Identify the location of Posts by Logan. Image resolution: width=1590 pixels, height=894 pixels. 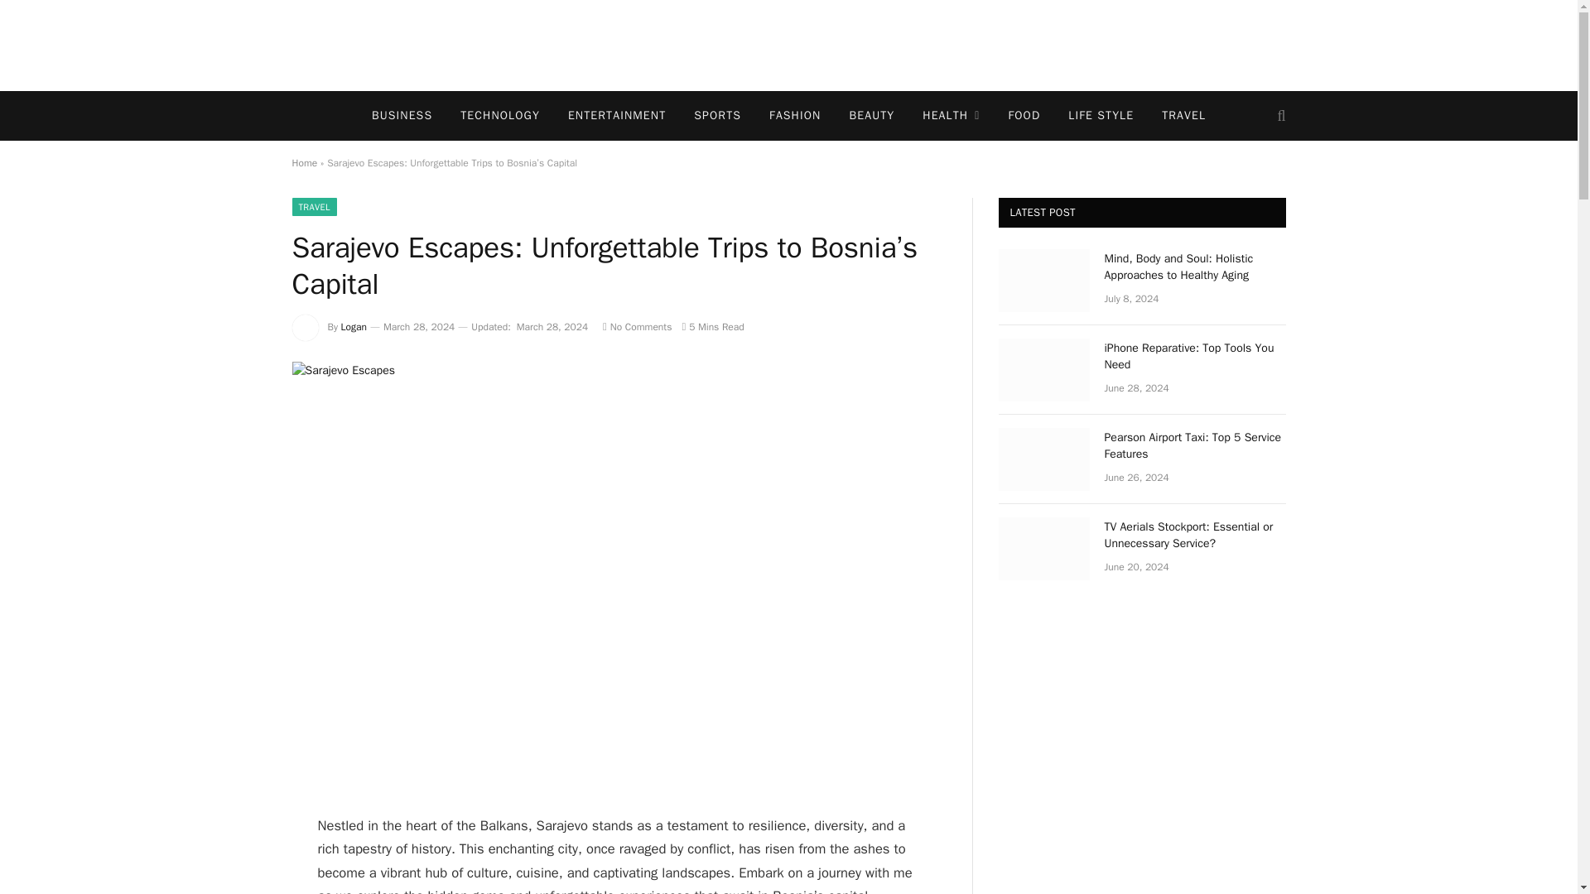
(354, 326).